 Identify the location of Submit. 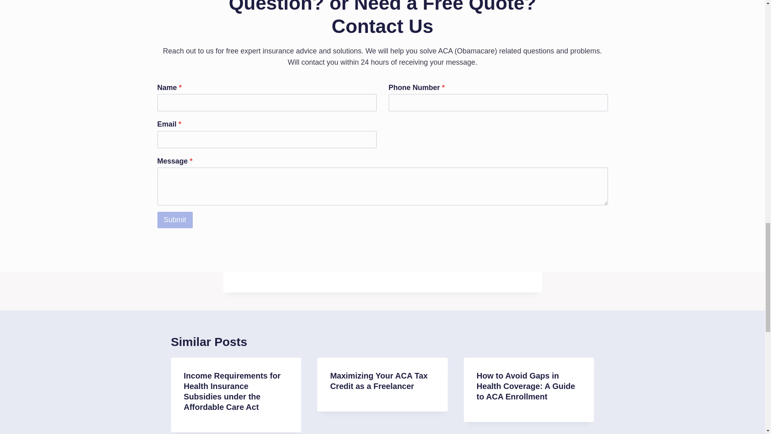
(175, 220).